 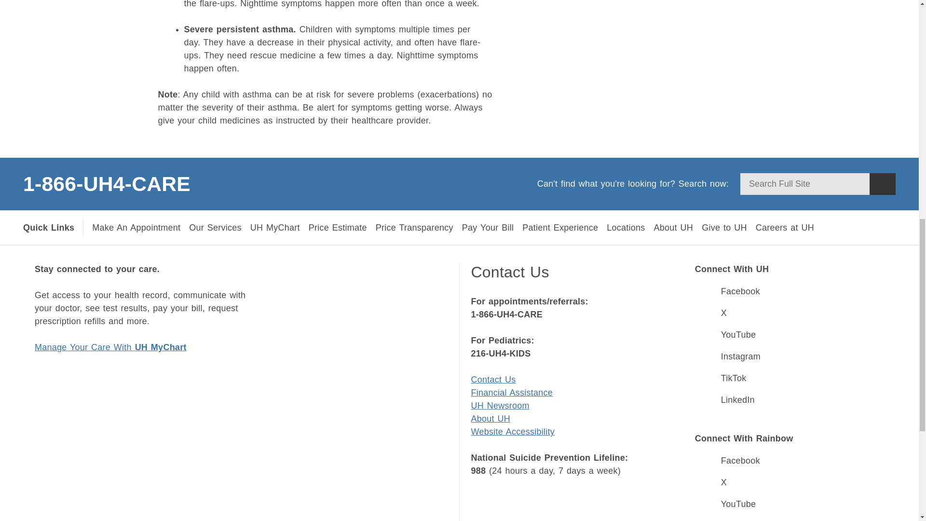 What do you see at coordinates (275, 228) in the screenshot?
I see `UH MyChart` at bounding box center [275, 228].